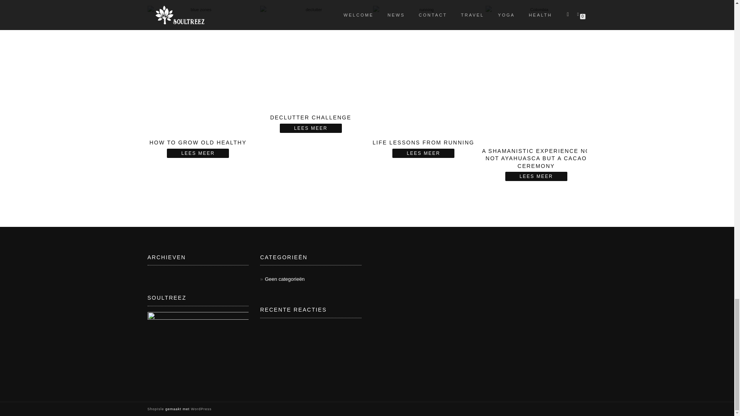  What do you see at coordinates (198, 153) in the screenshot?
I see `LEES MEER` at bounding box center [198, 153].